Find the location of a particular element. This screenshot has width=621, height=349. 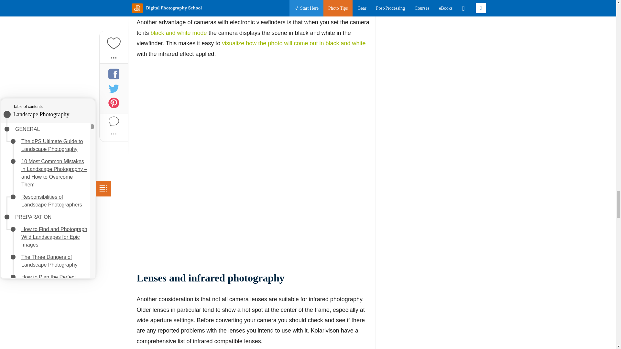

Lenses and infrared photography is located at coordinates (50, 114).